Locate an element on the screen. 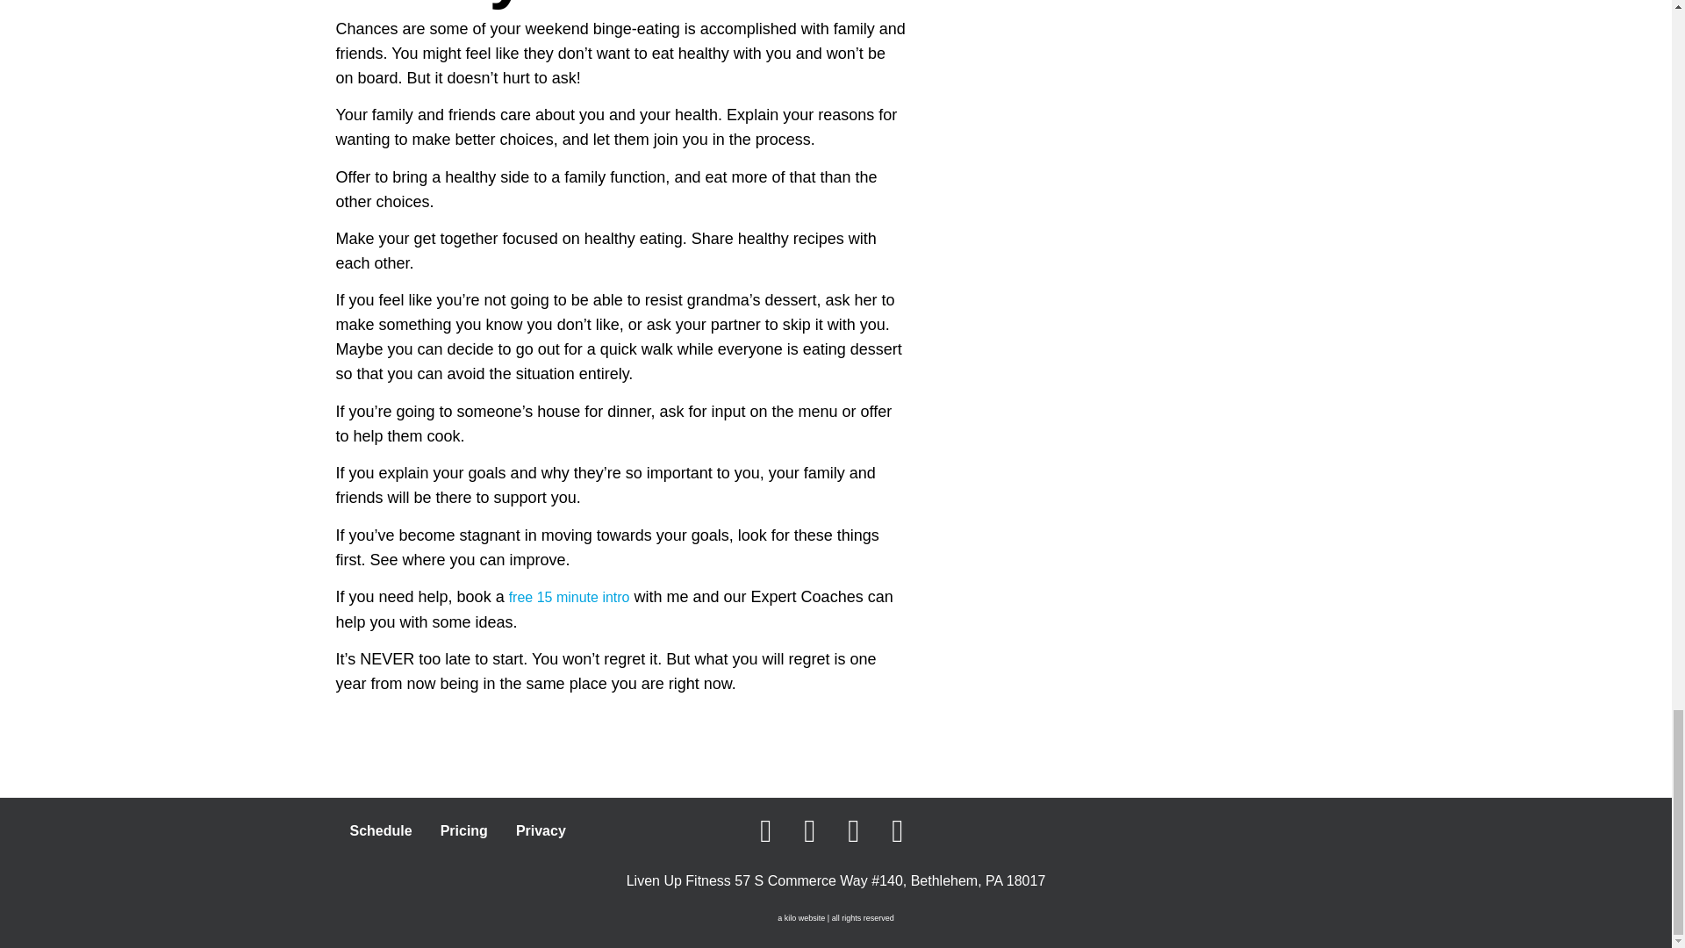  a kilo website is located at coordinates (800, 918).